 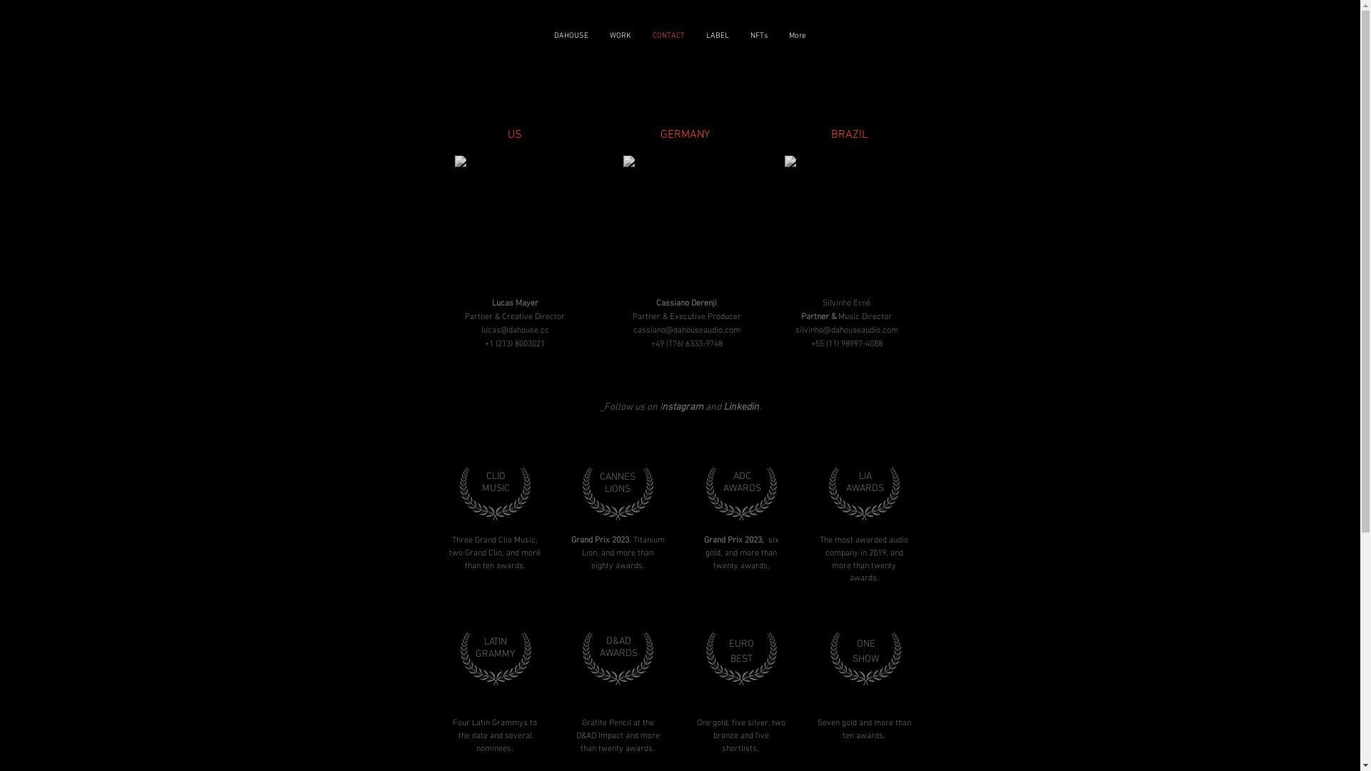 I want to click on NFTs, so click(x=759, y=49).